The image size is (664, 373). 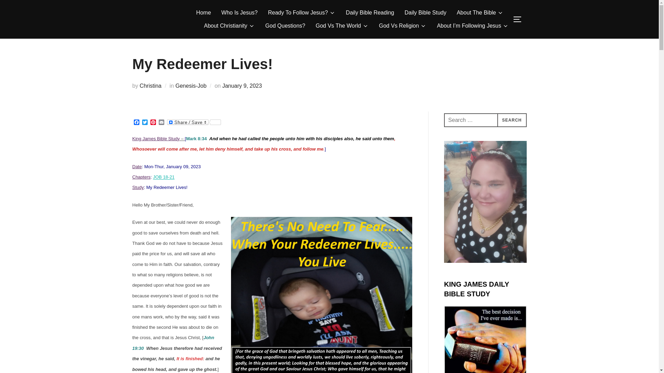 I want to click on Email, so click(x=161, y=123).